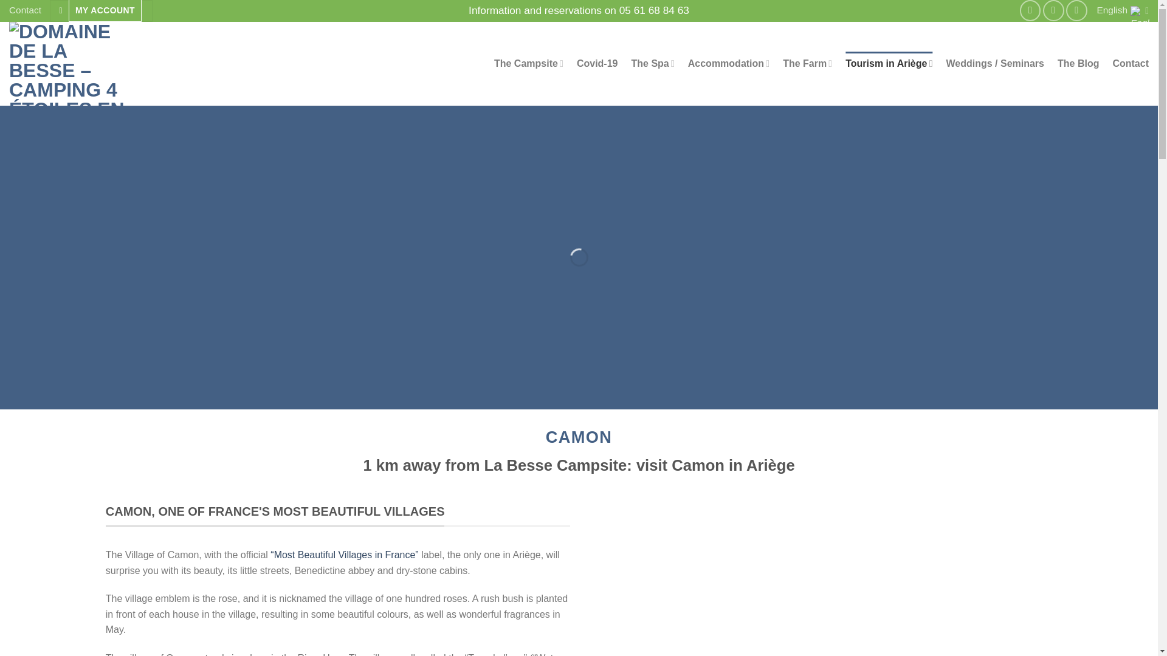 The image size is (1167, 656). Describe the element at coordinates (1030, 10) in the screenshot. I see `Follow on Facebook` at that location.